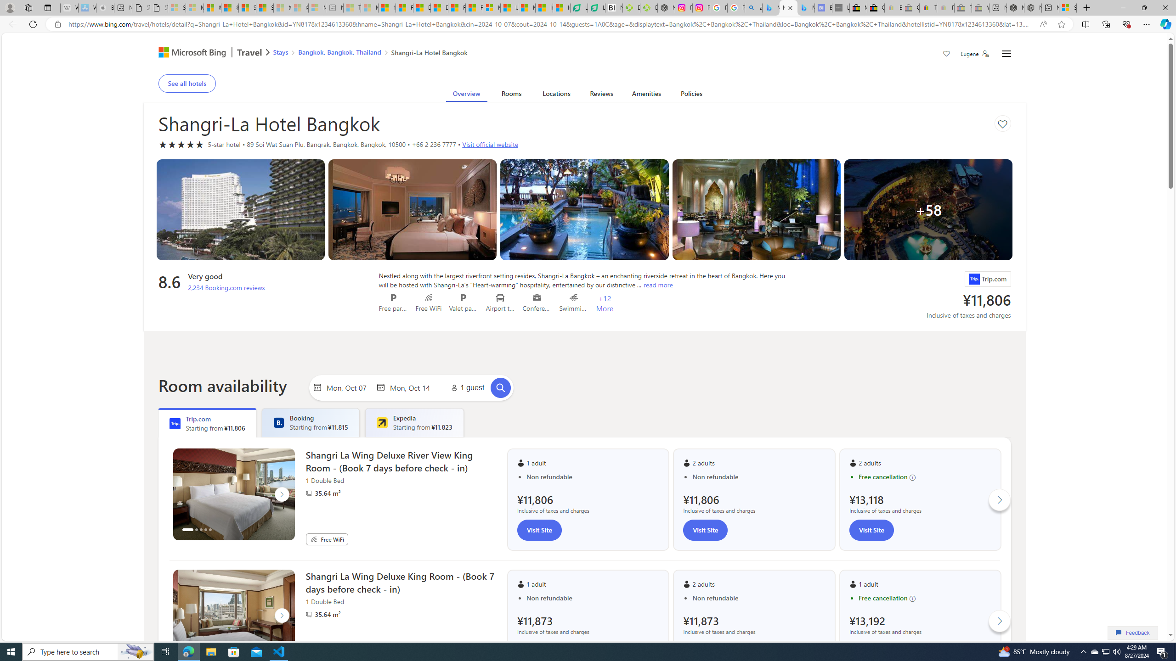 The height and width of the screenshot is (661, 1176). Describe the element at coordinates (348, 387) in the screenshot. I see `Start Date` at that location.